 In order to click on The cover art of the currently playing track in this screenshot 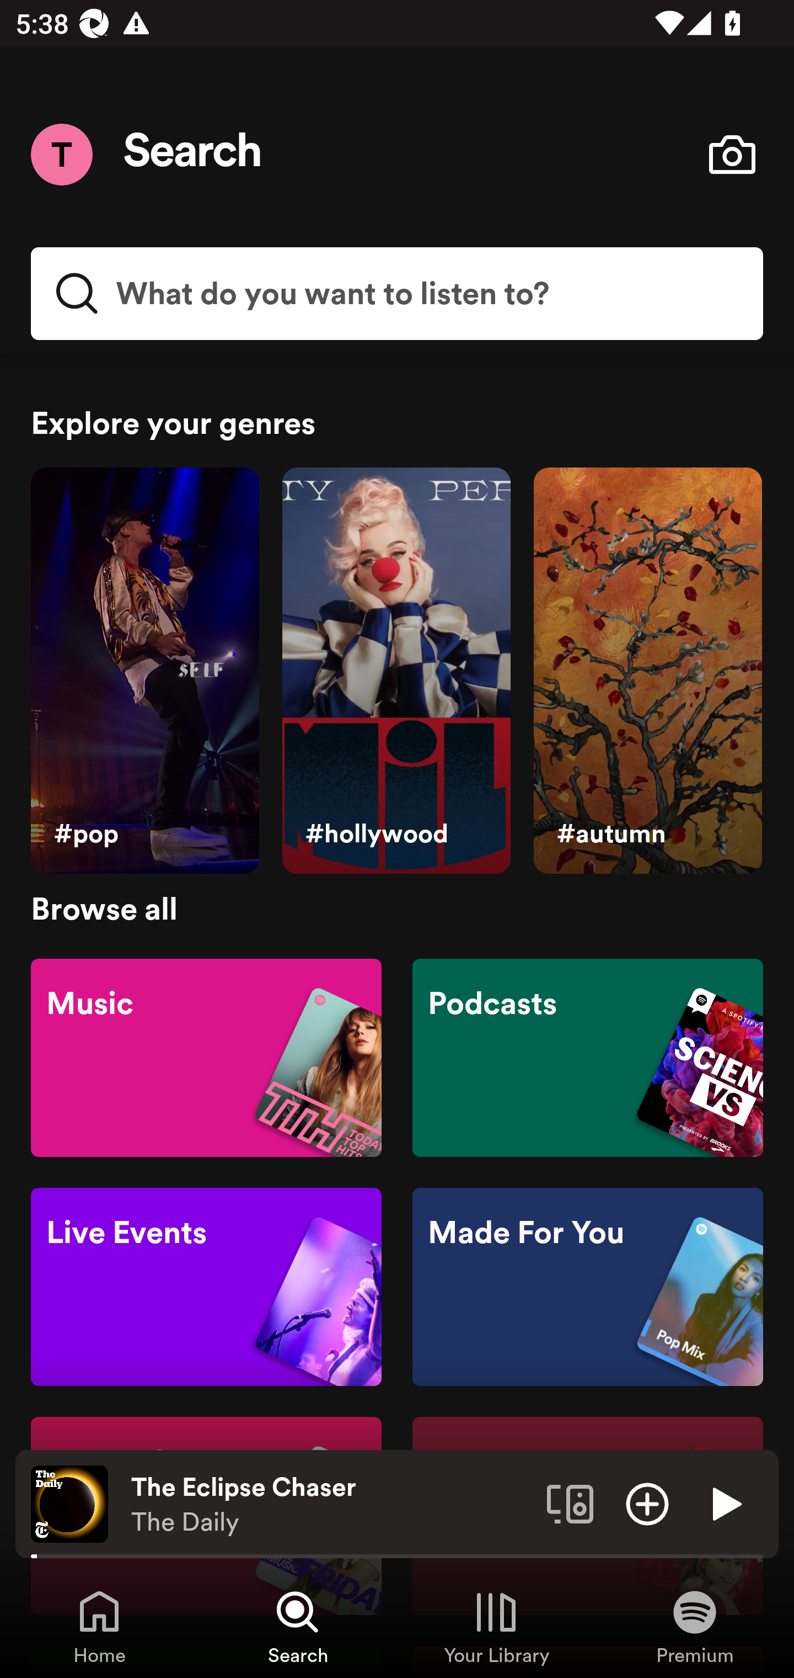, I will do `click(69, 1503)`.